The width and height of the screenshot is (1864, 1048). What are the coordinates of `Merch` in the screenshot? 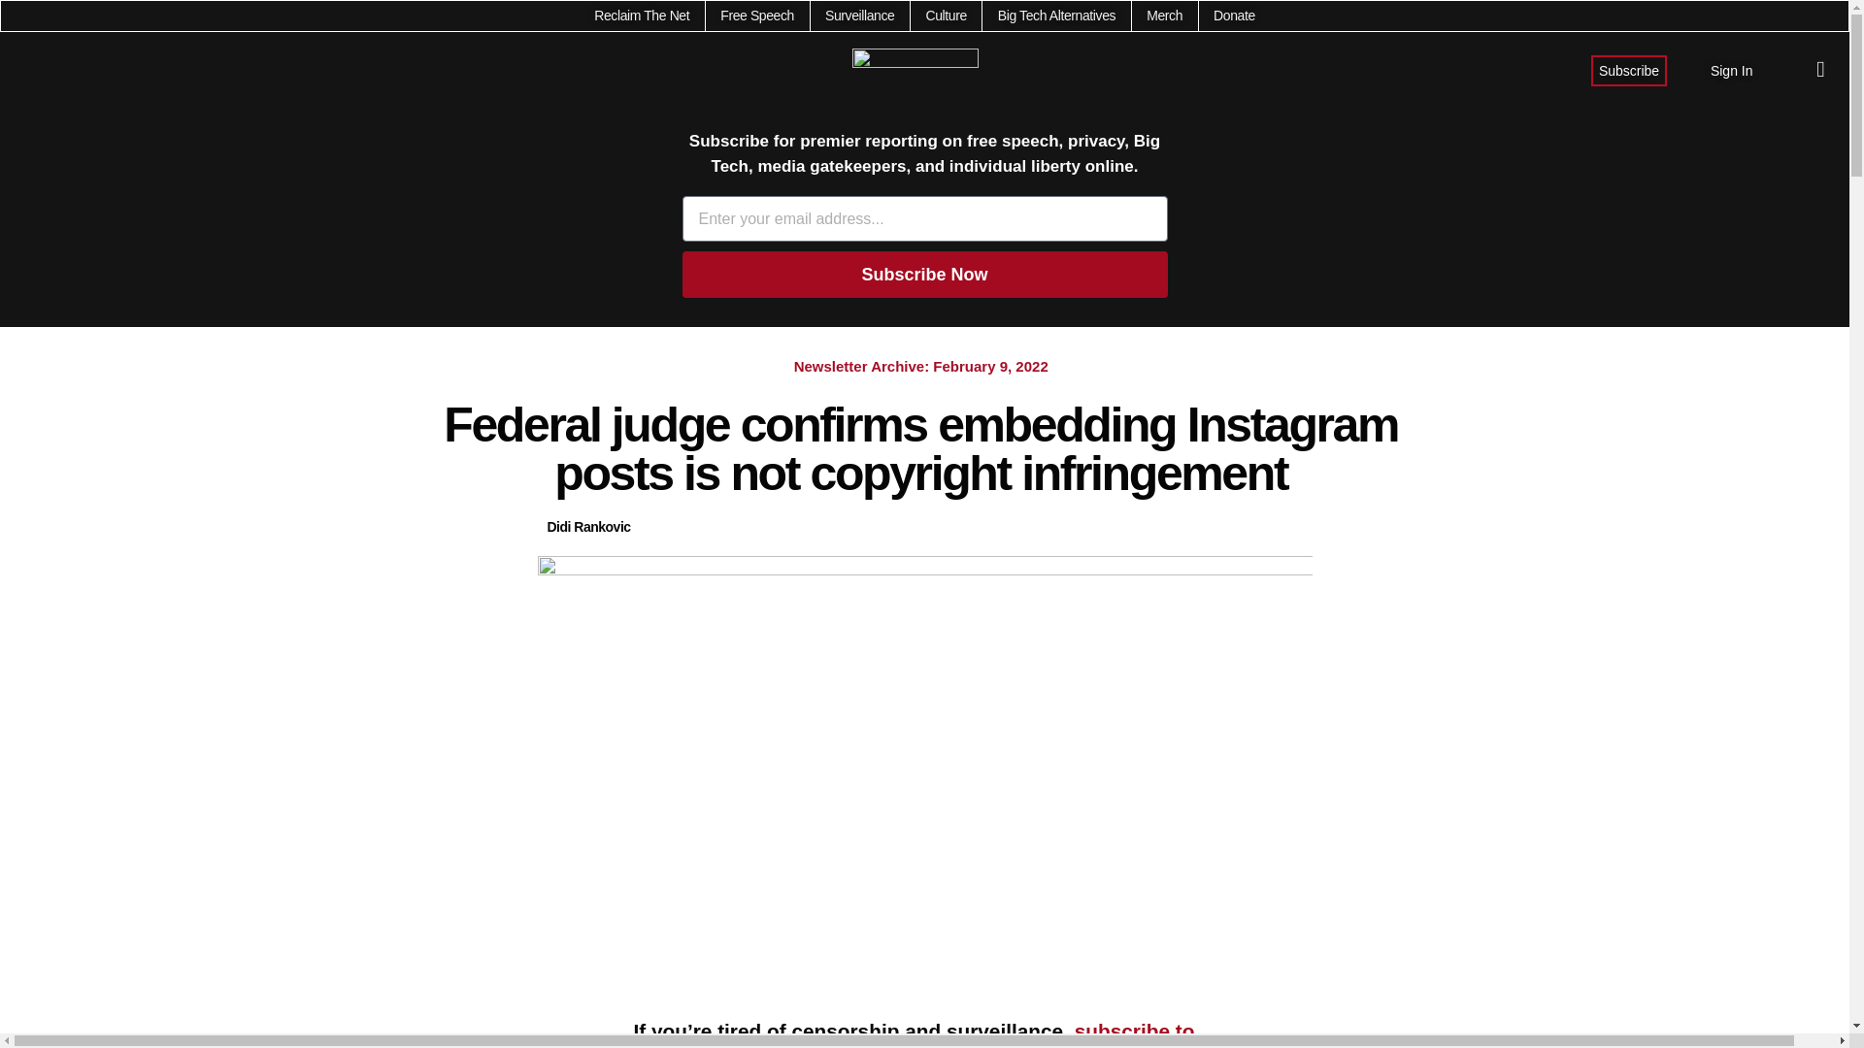 It's located at (1163, 16).